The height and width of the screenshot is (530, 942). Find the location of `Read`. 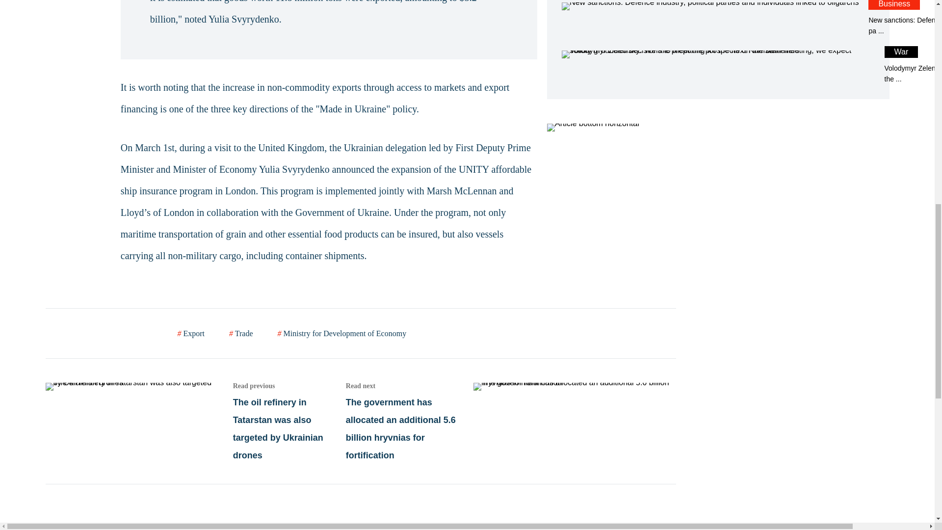

Read is located at coordinates (195, 421).